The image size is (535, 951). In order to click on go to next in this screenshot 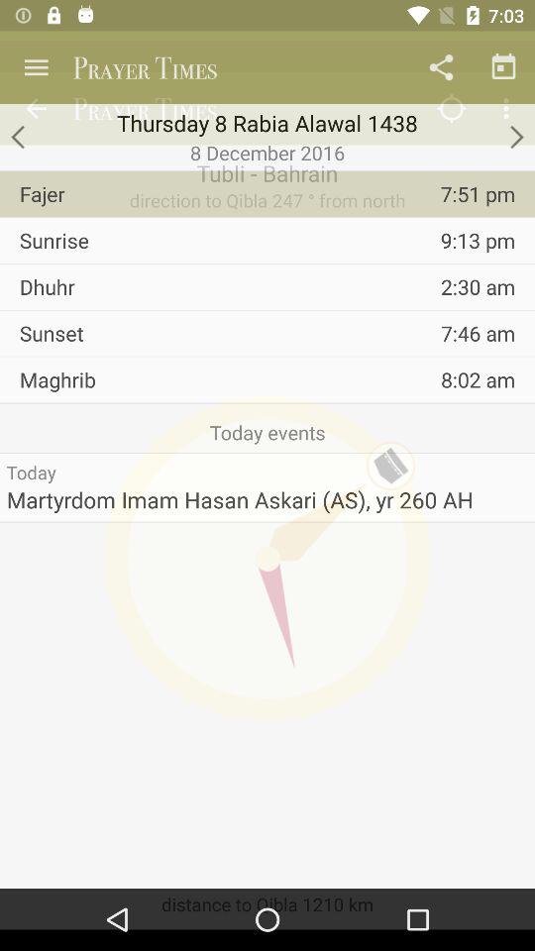, I will do `click(515, 137)`.